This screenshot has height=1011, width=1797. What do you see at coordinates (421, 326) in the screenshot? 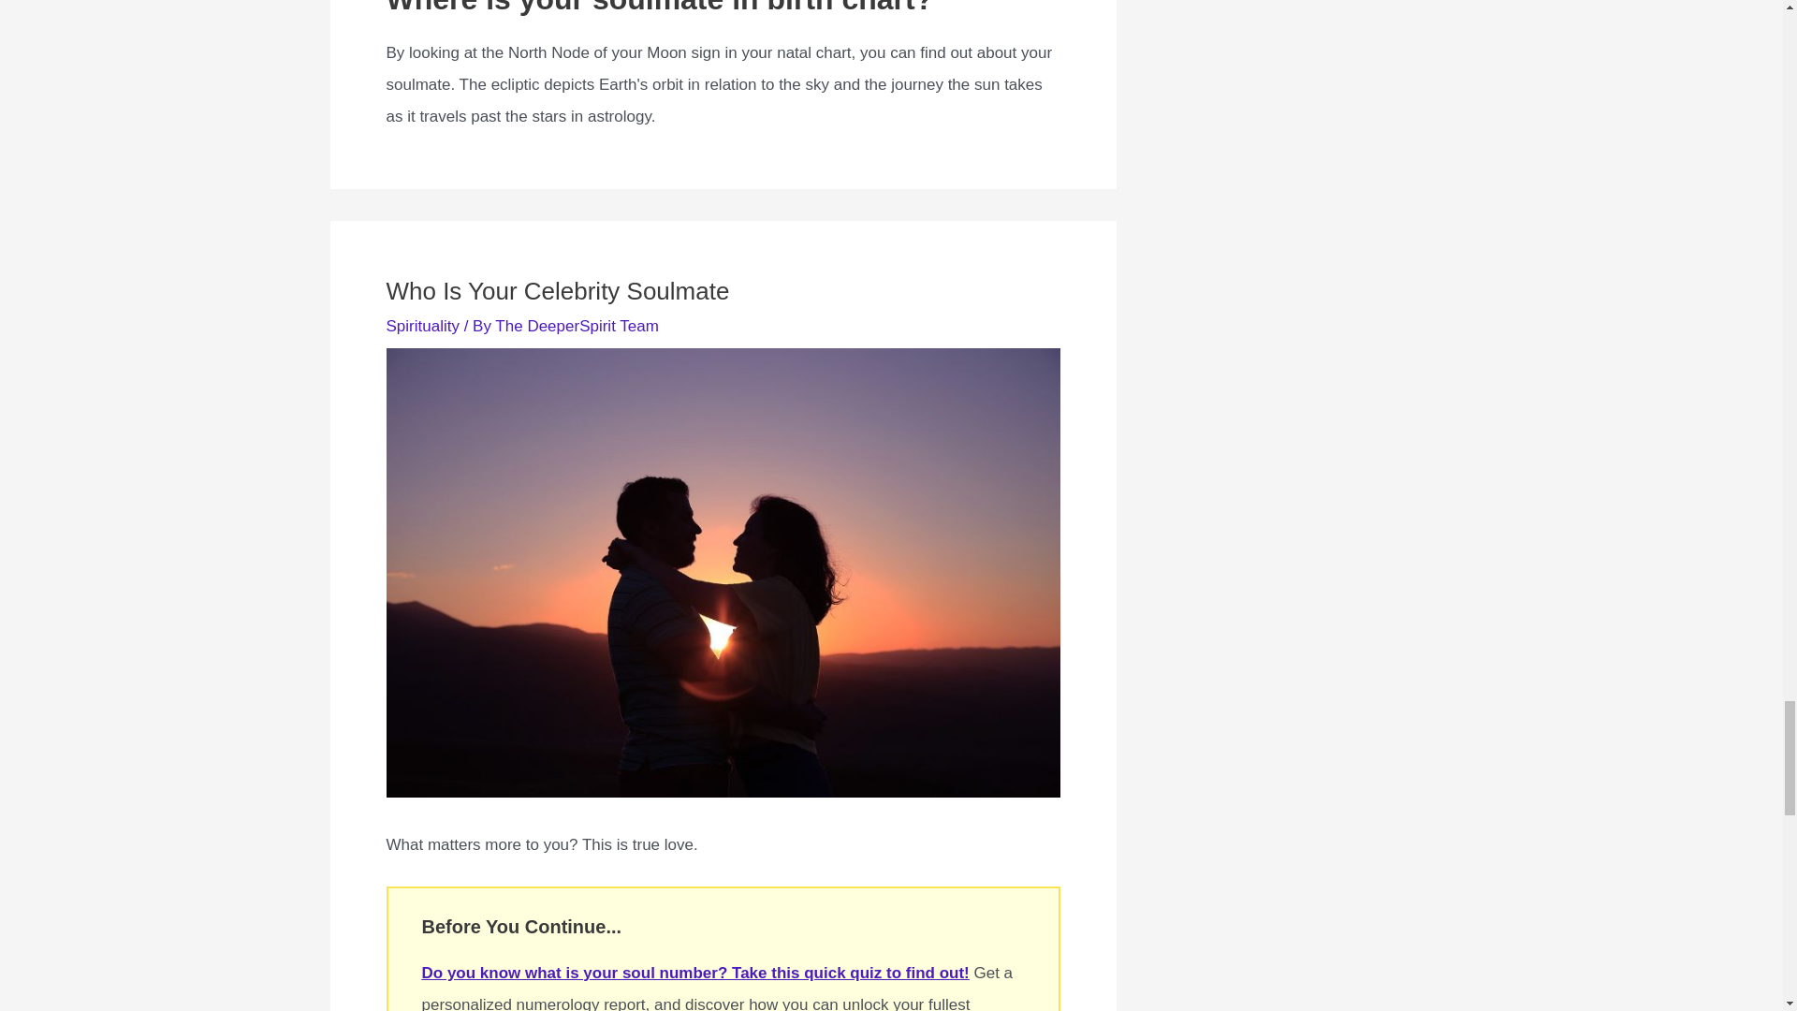
I see `Spirituality` at bounding box center [421, 326].